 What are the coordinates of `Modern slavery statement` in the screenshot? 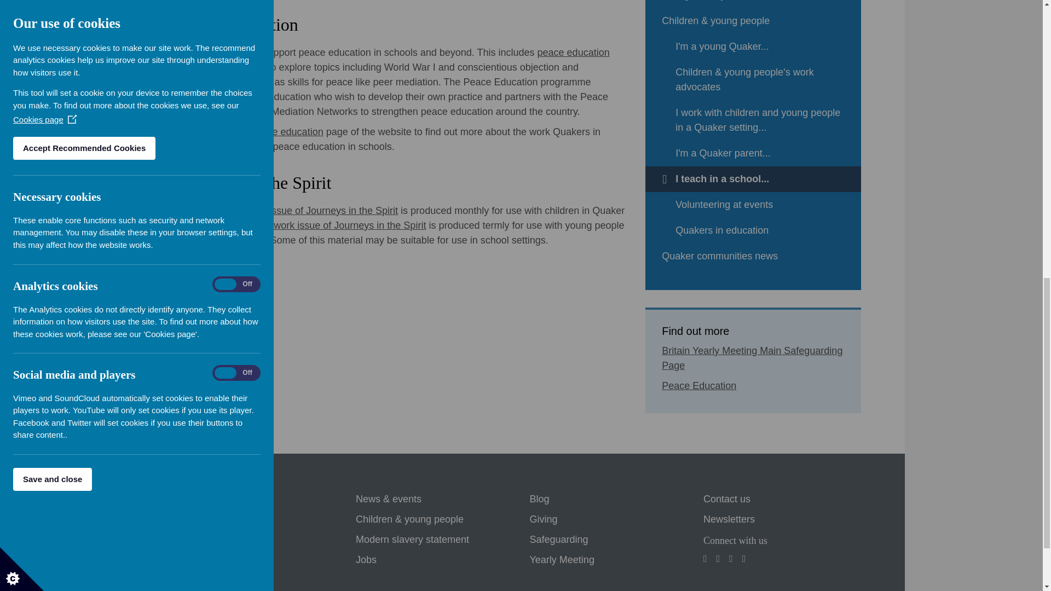 It's located at (412, 540).